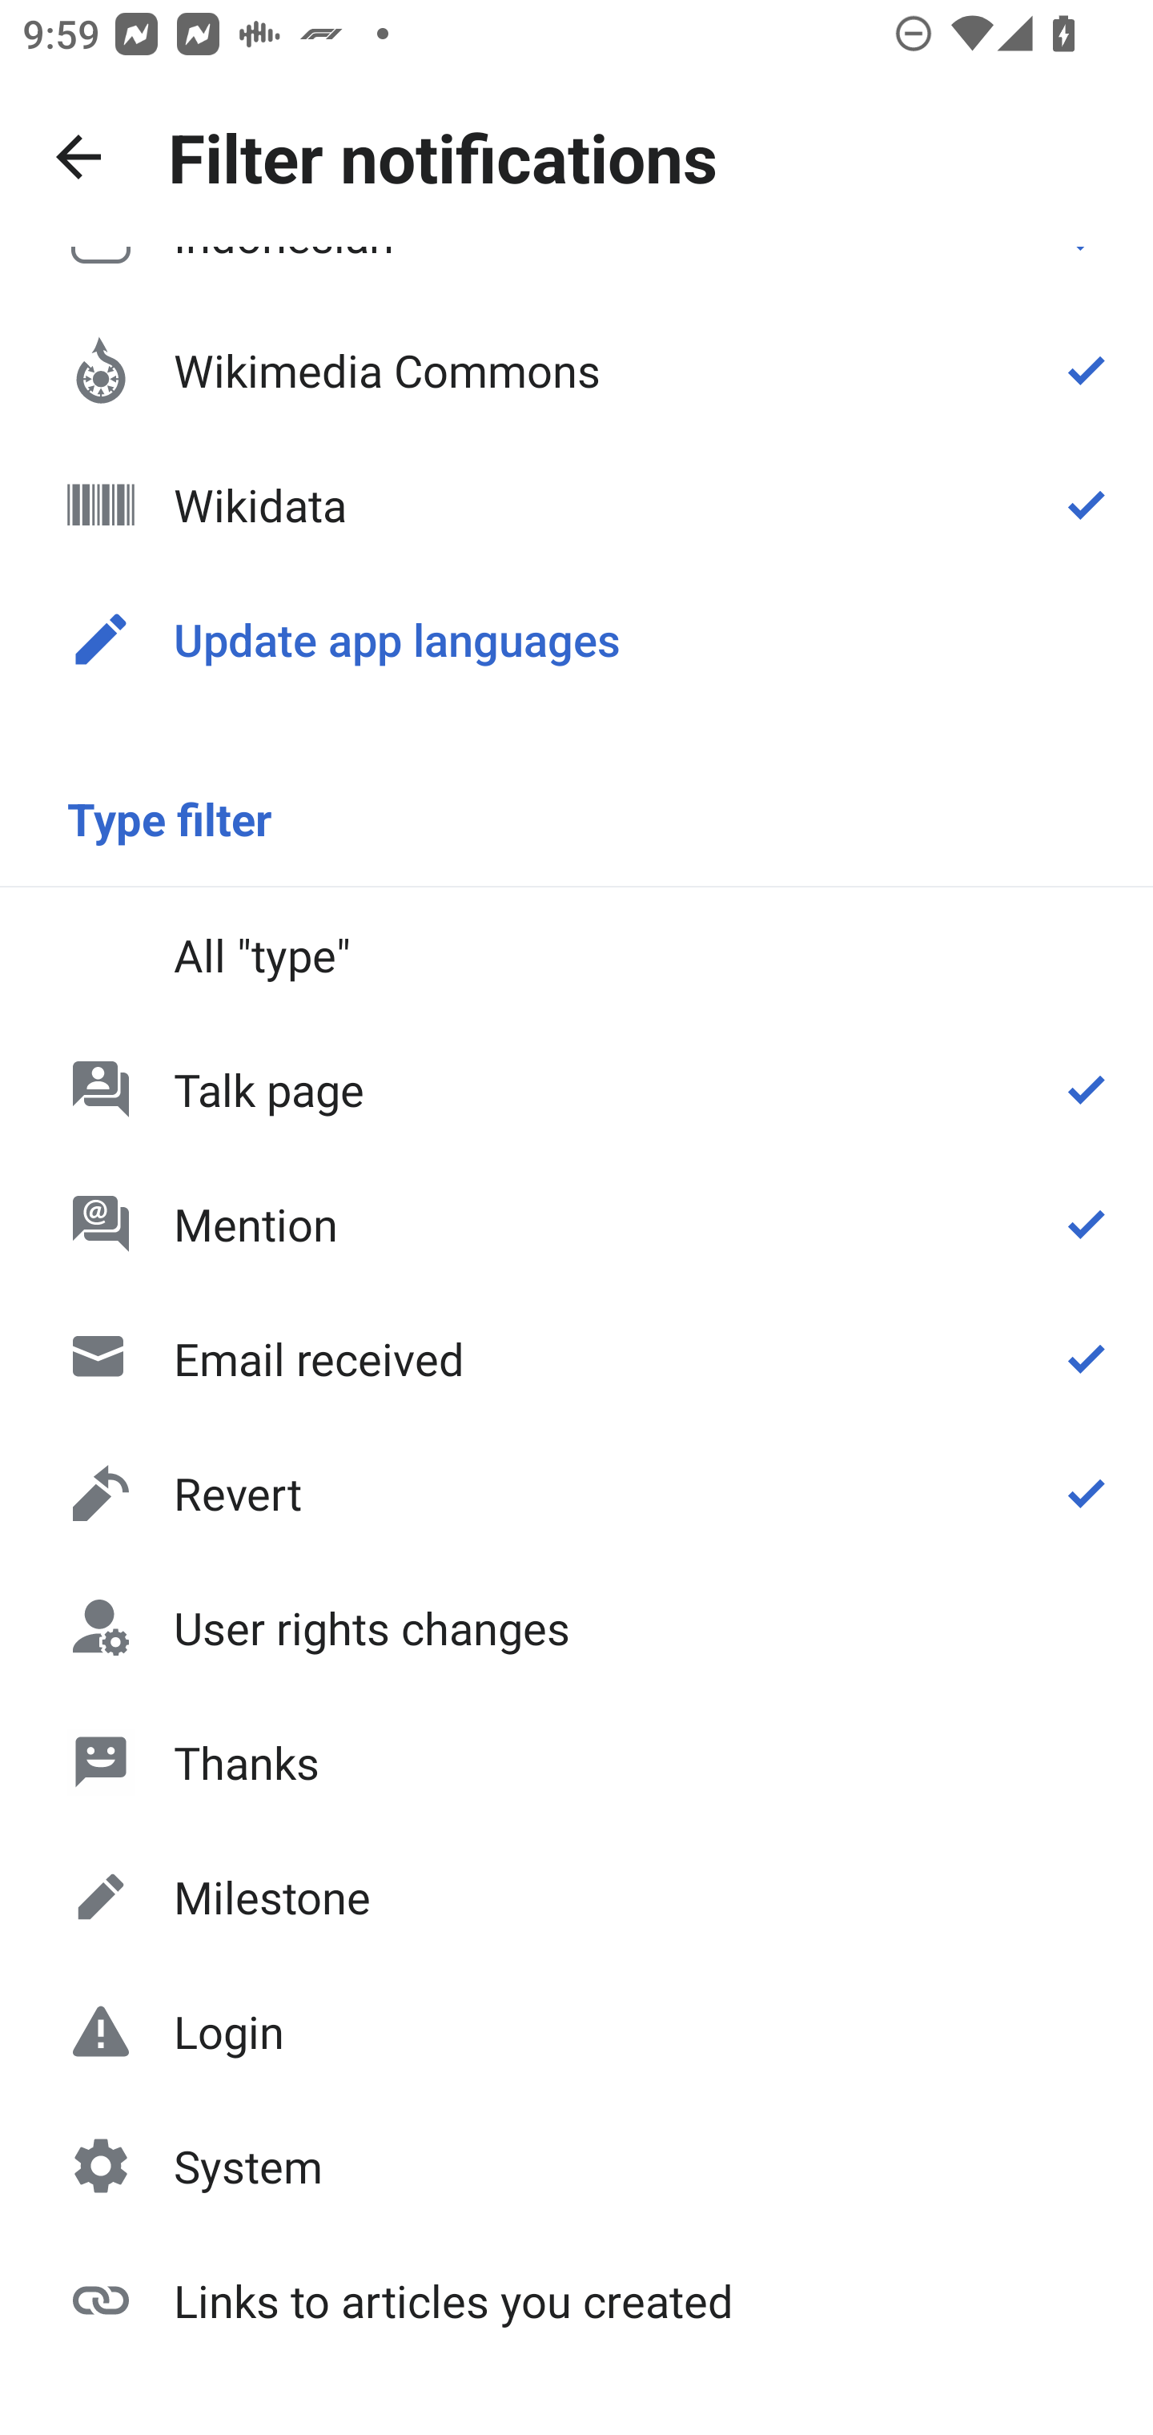 Image resolution: width=1153 pixels, height=2435 pixels. Describe the element at coordinates (576, 1761) in the screenshot. I see `Thanks` at that location.